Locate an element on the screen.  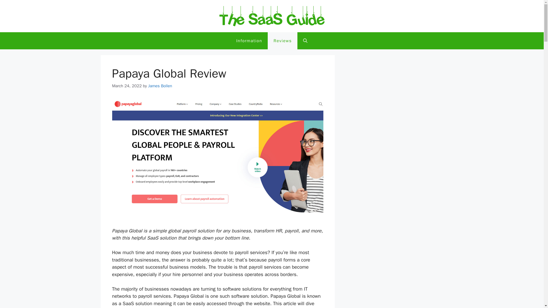
Information is located at coordinates (249, 40).